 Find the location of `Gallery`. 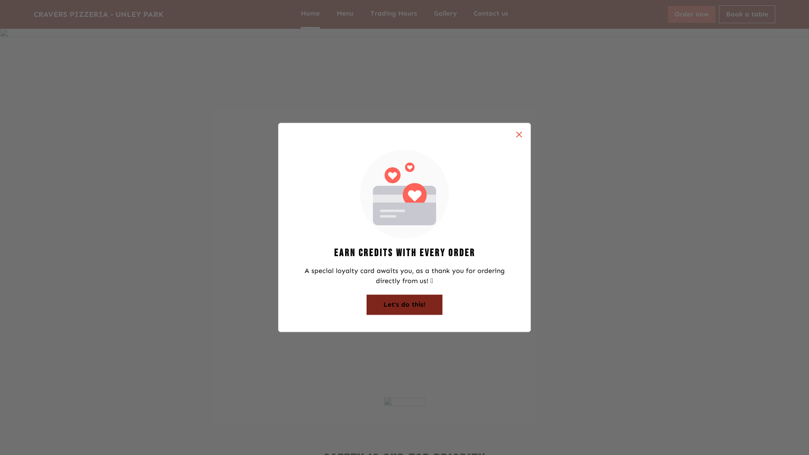

Gallery is located at coordinates (445, 14).